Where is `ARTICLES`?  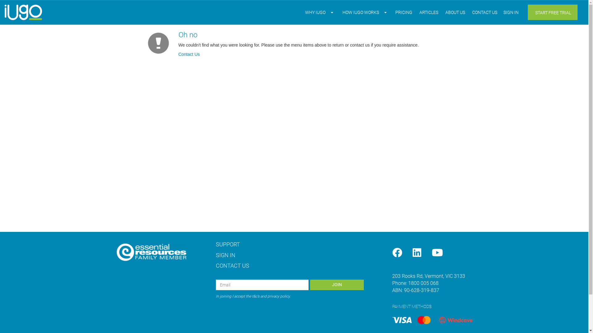 ARTICLES is located at coordinates (429, 12).